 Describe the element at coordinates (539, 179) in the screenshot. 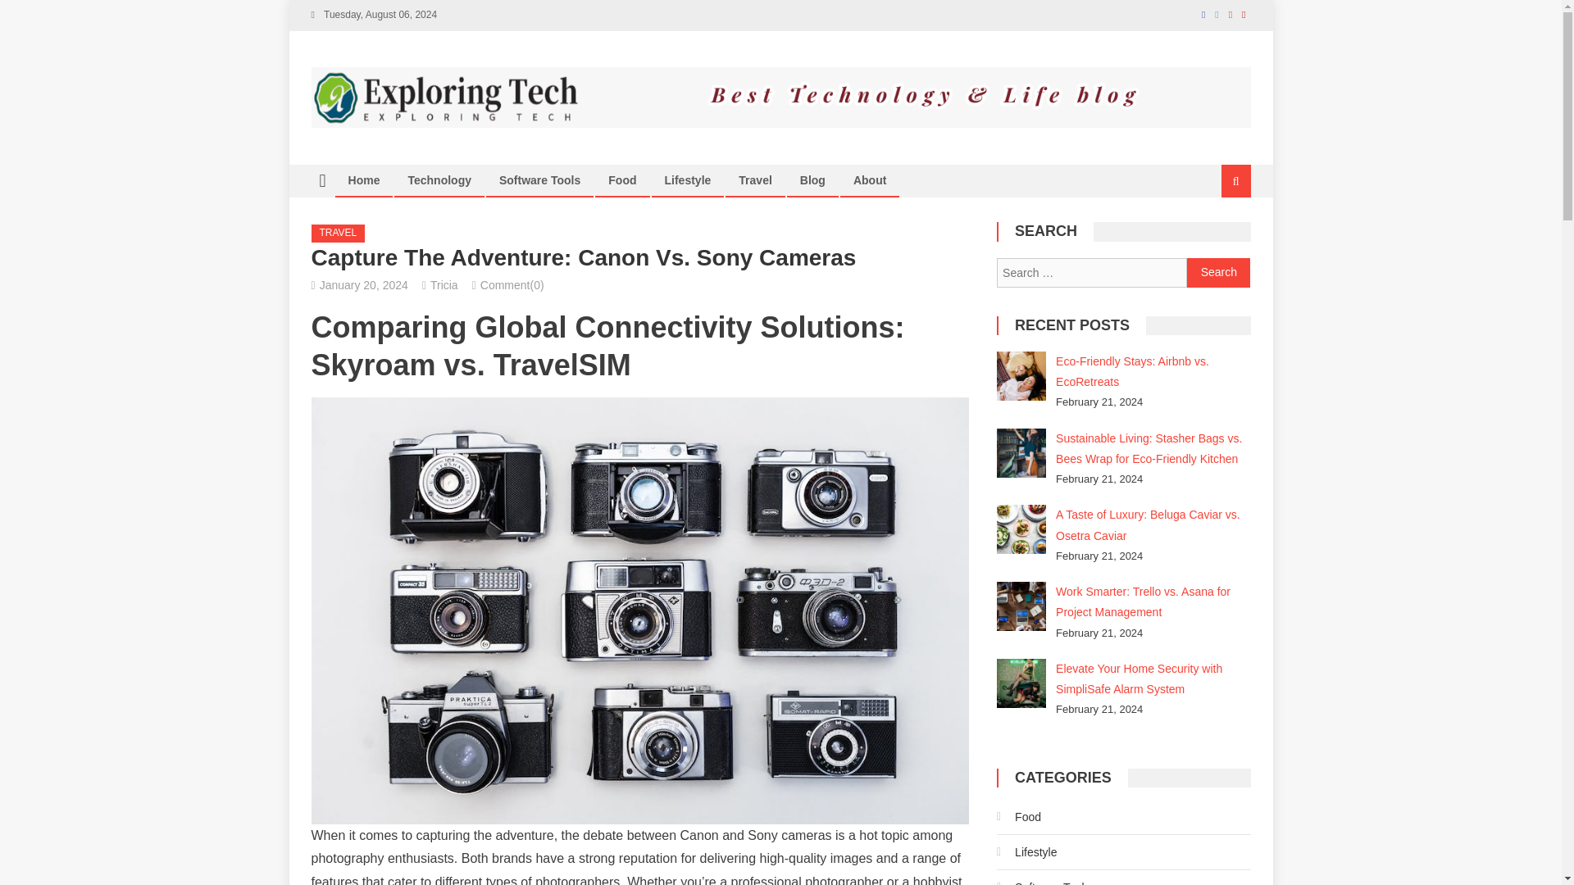

I see `Software Tools` at that location.